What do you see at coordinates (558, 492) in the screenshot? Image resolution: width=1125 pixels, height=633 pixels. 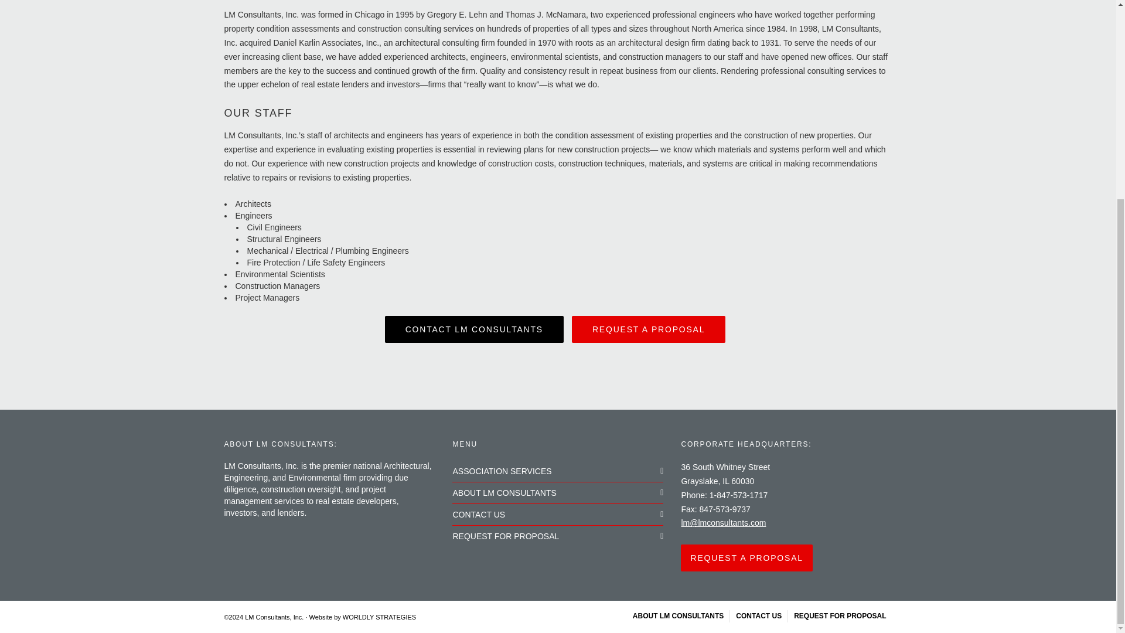 I see `ABOUT LM CONSULTANTS` at bounding box center [558, 492].